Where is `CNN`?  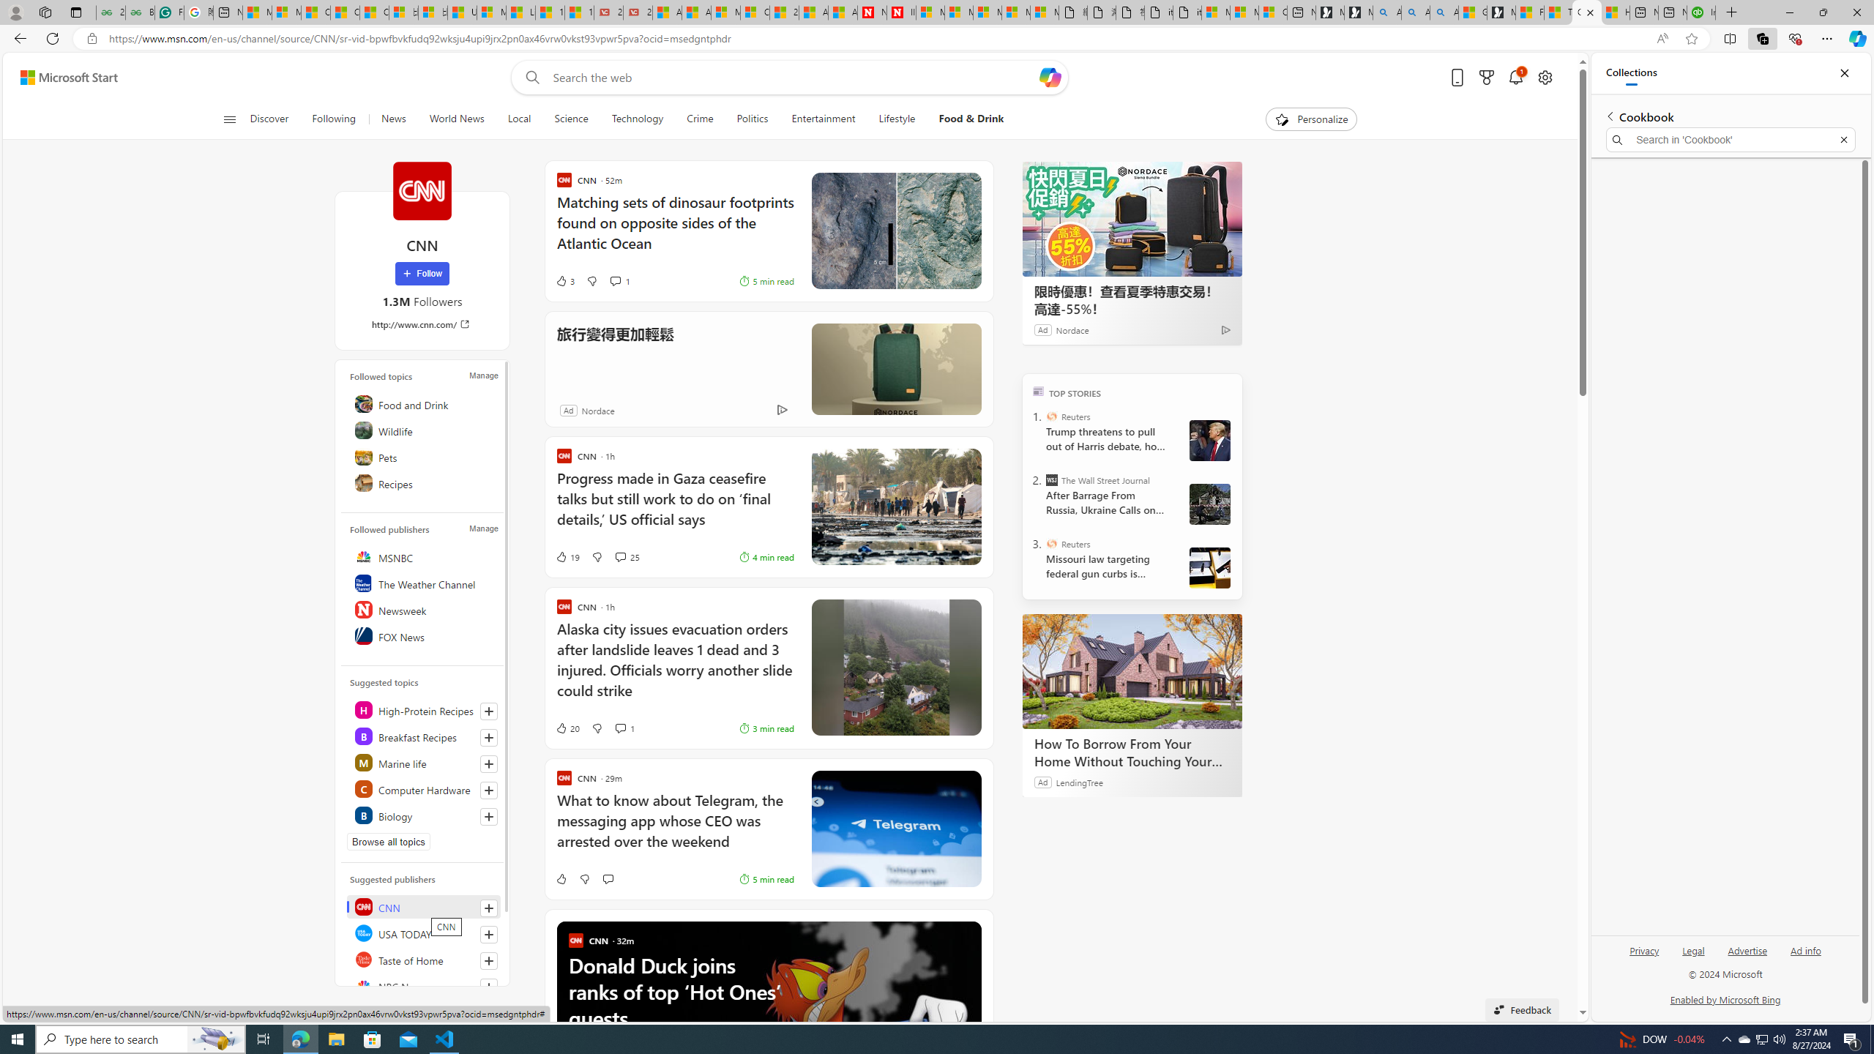
CNN is located at coordinates (422, 190).